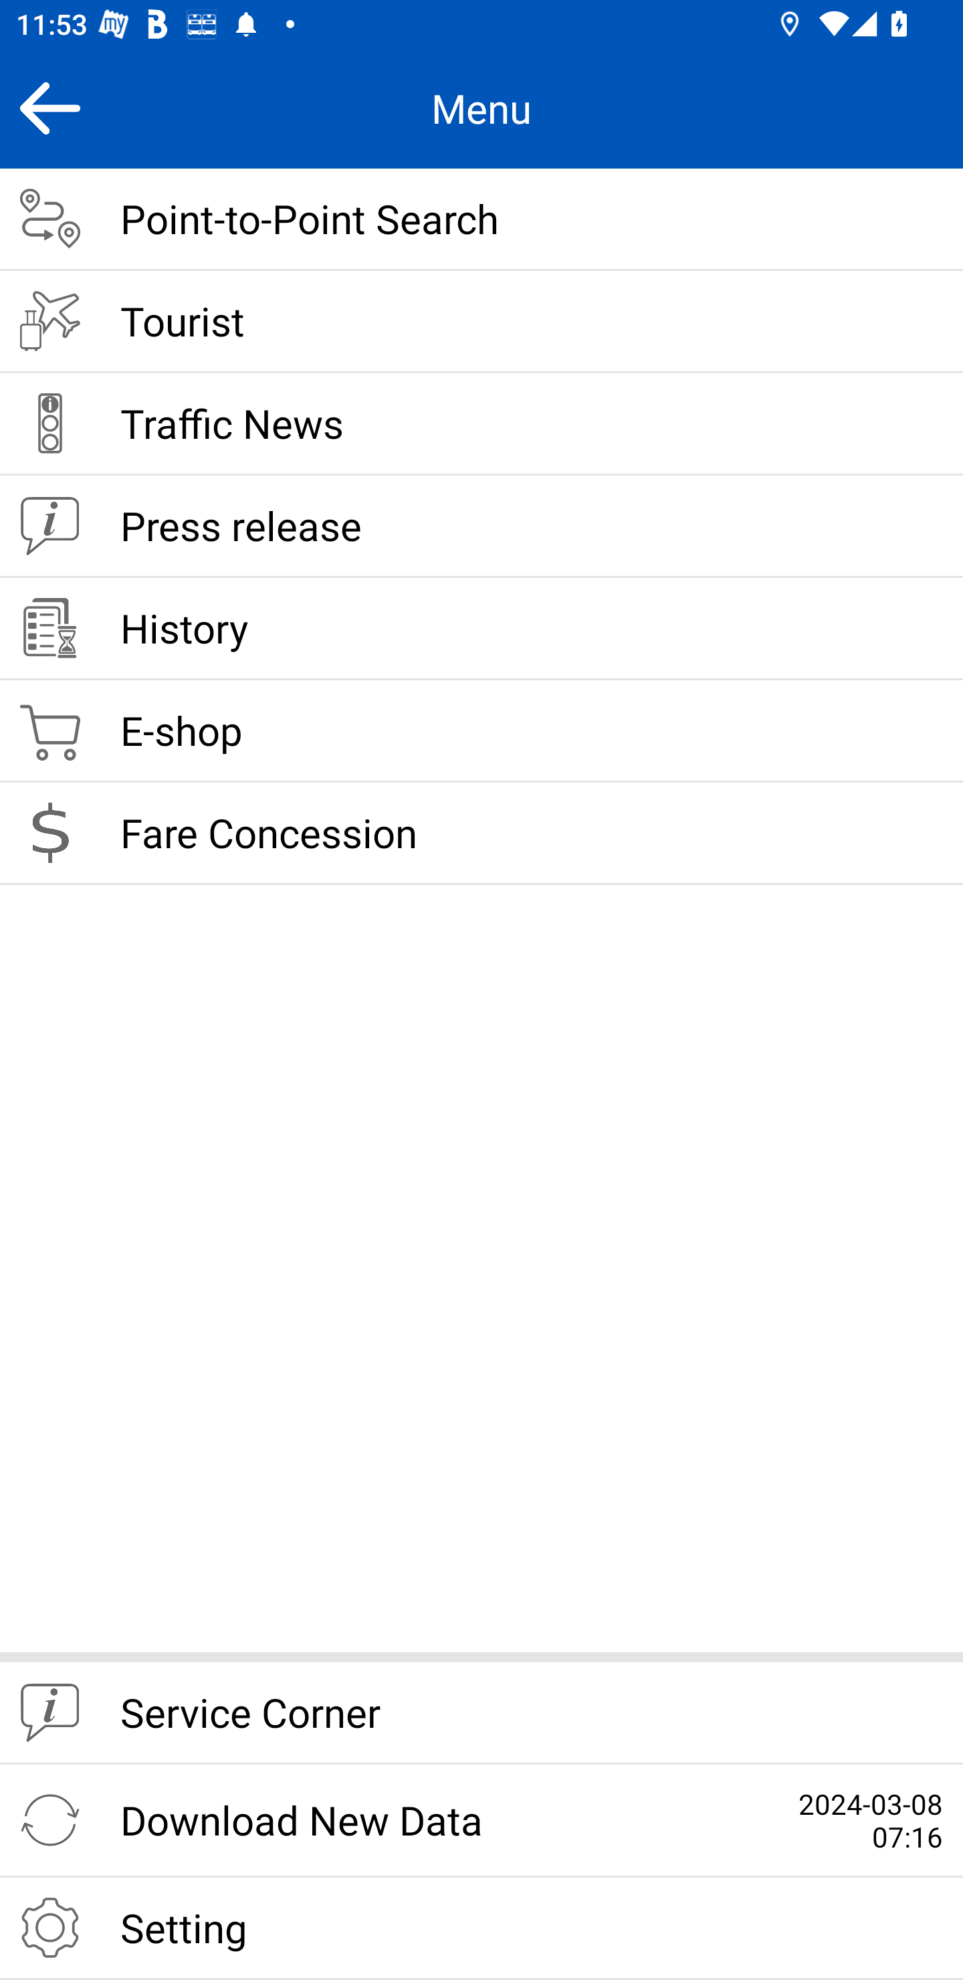 This screenshot has height=1980, width=963. What do you see at coordinates (481, 732) in the screenshot?
I see `E-shop` at bounding box center [481, 732].